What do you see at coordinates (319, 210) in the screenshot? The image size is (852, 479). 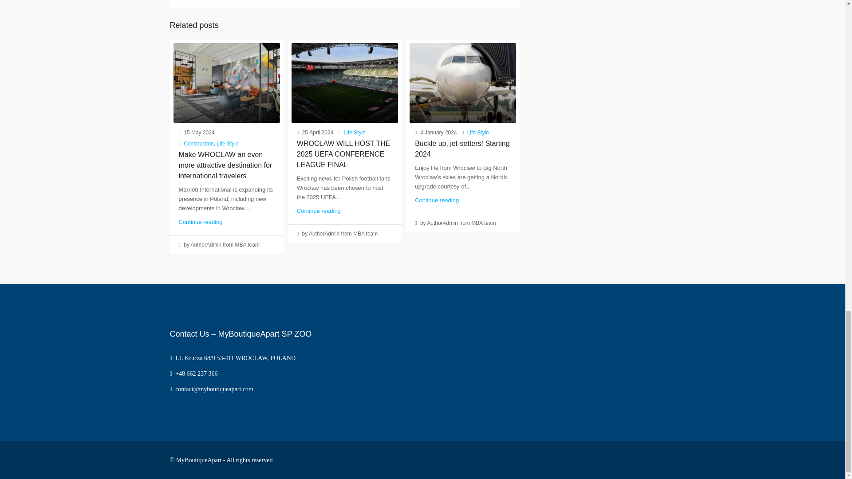 I see `Continue reading` at bounding box center [319, 210].